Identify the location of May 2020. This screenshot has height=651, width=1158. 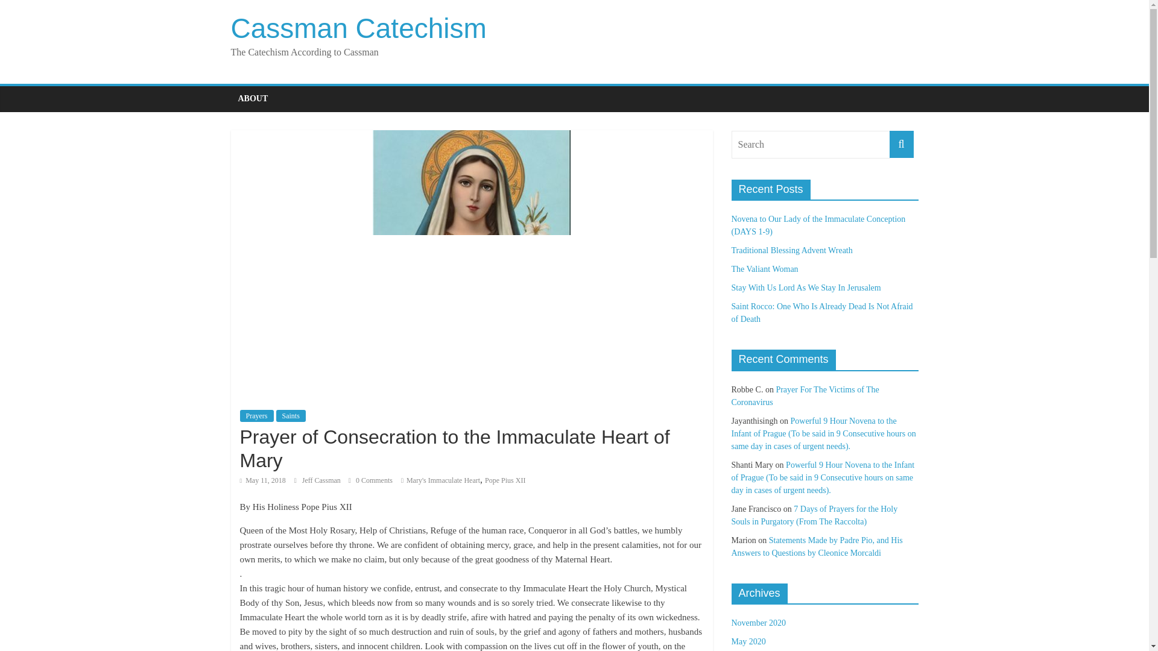
(748, 641).